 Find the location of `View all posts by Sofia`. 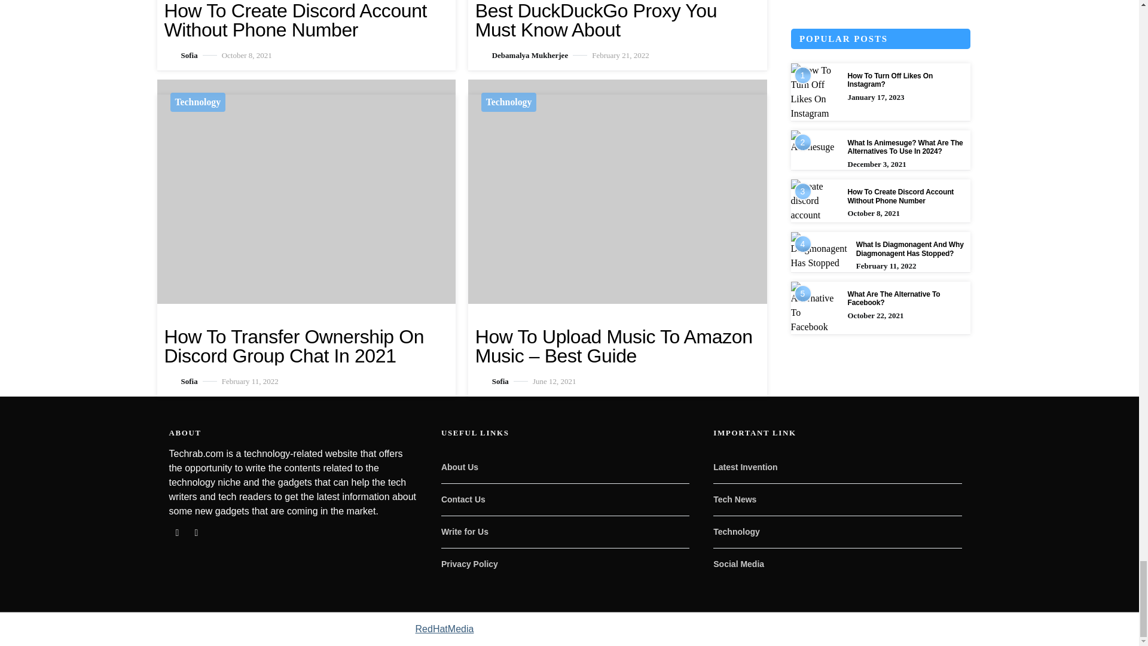

View all posts by Sofia is located at coordinates (181, 380).